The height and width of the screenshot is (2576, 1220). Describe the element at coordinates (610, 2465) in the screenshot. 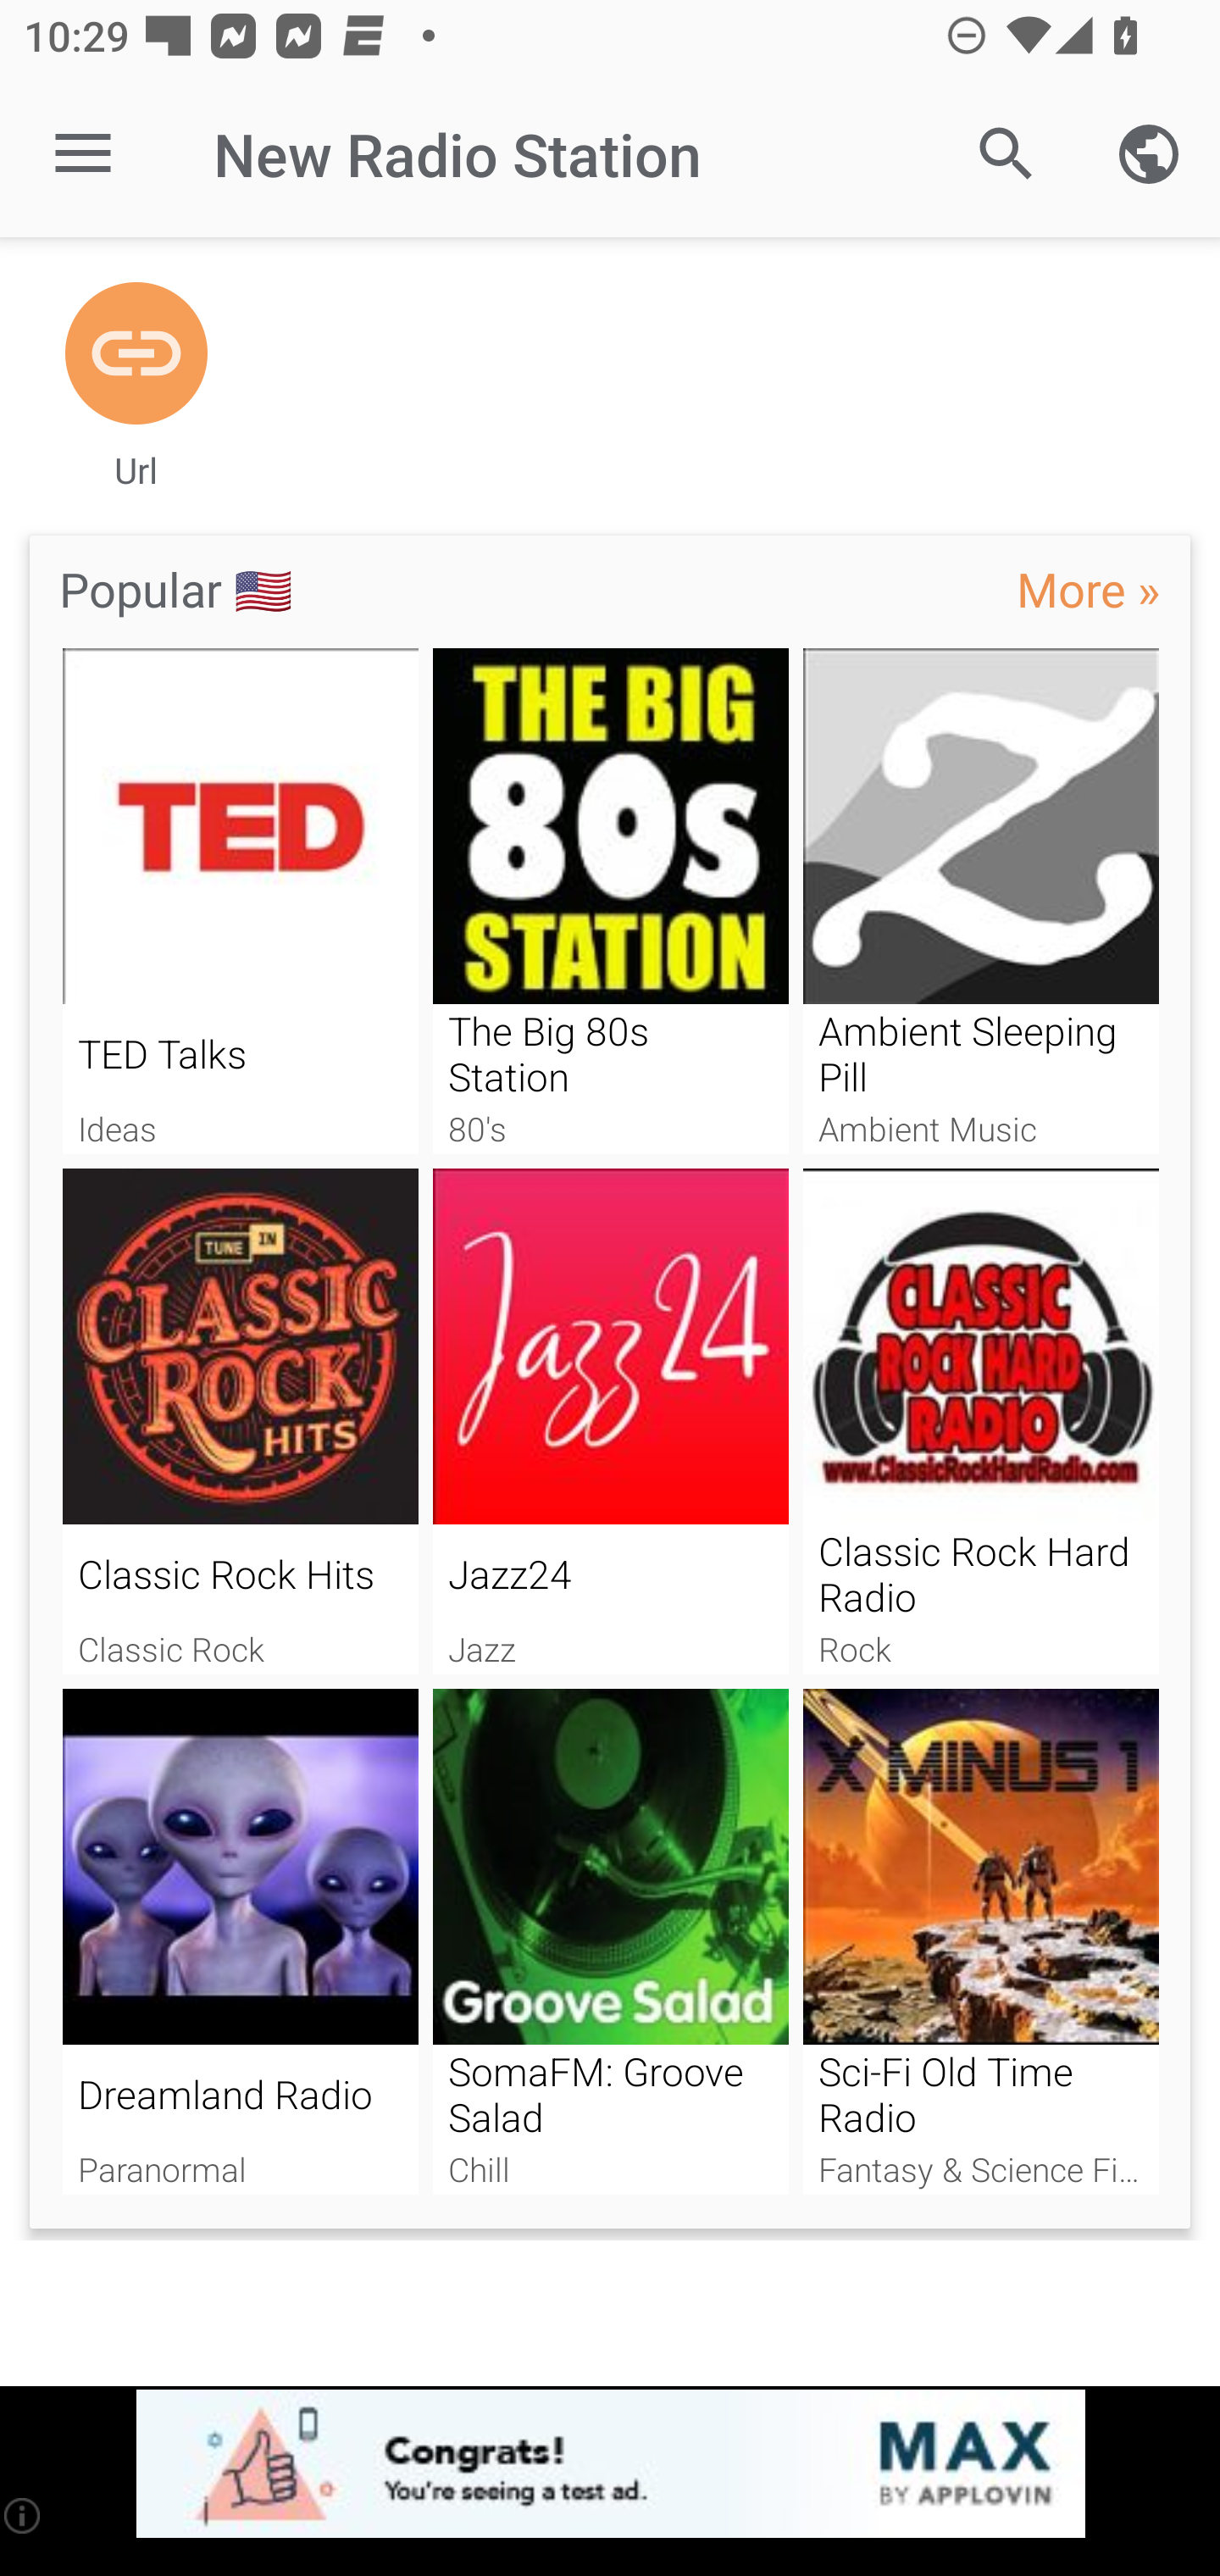

I see `app-monetization` at that location.